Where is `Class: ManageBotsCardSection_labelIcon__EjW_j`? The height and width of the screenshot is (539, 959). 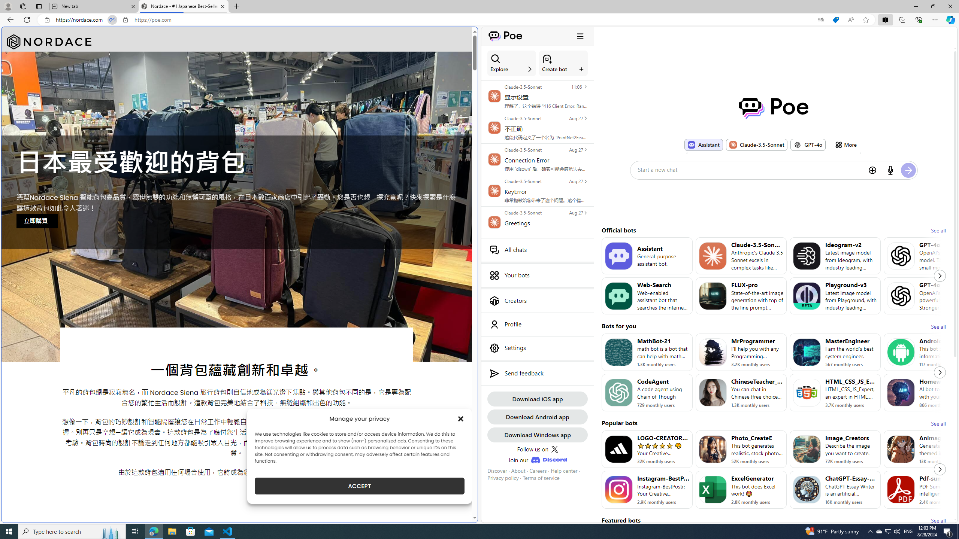 Class: ManageBotsCardSection_labelIcon__EjW_j is located at coordinates (581, 69).